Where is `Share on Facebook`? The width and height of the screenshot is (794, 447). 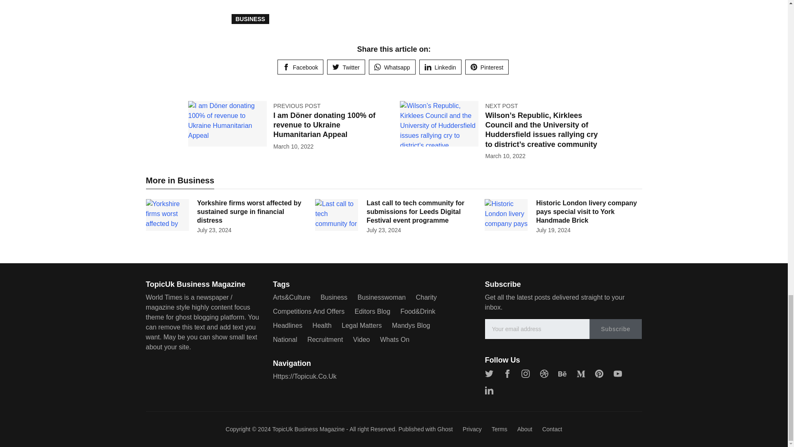
Share on Facebook is located at coordinates (300, 67).